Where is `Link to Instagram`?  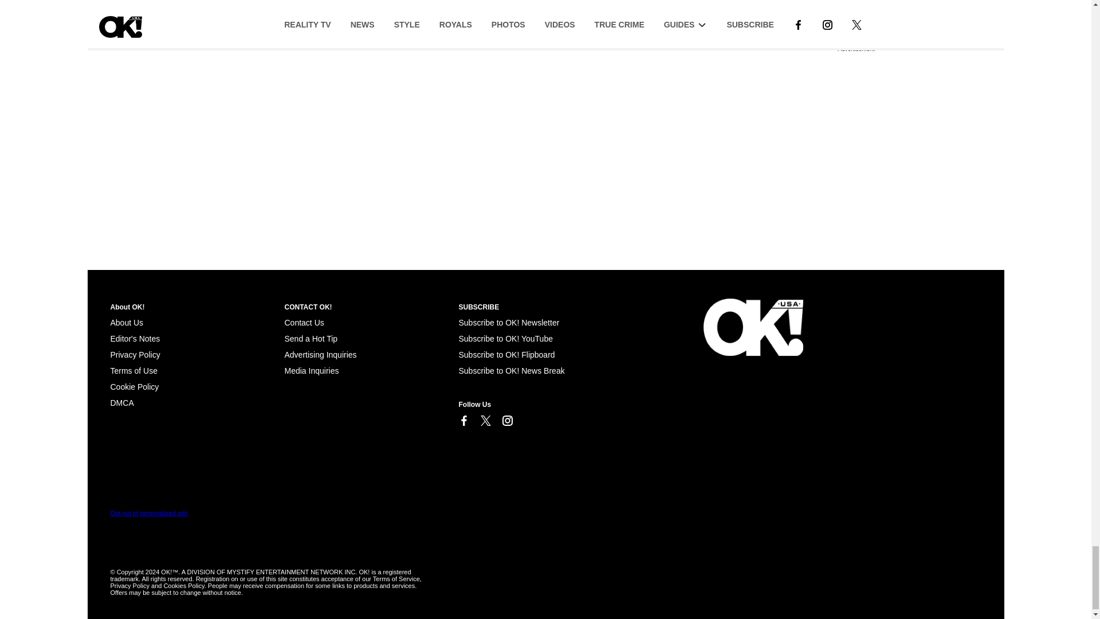 Link to Instagram is located at coordinates (506, 421).